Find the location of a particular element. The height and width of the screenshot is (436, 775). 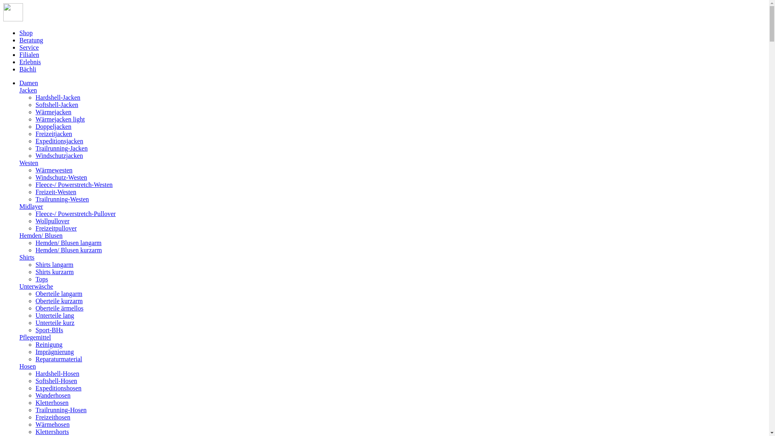

Doppeljacken is located at coordinates (53, 127).